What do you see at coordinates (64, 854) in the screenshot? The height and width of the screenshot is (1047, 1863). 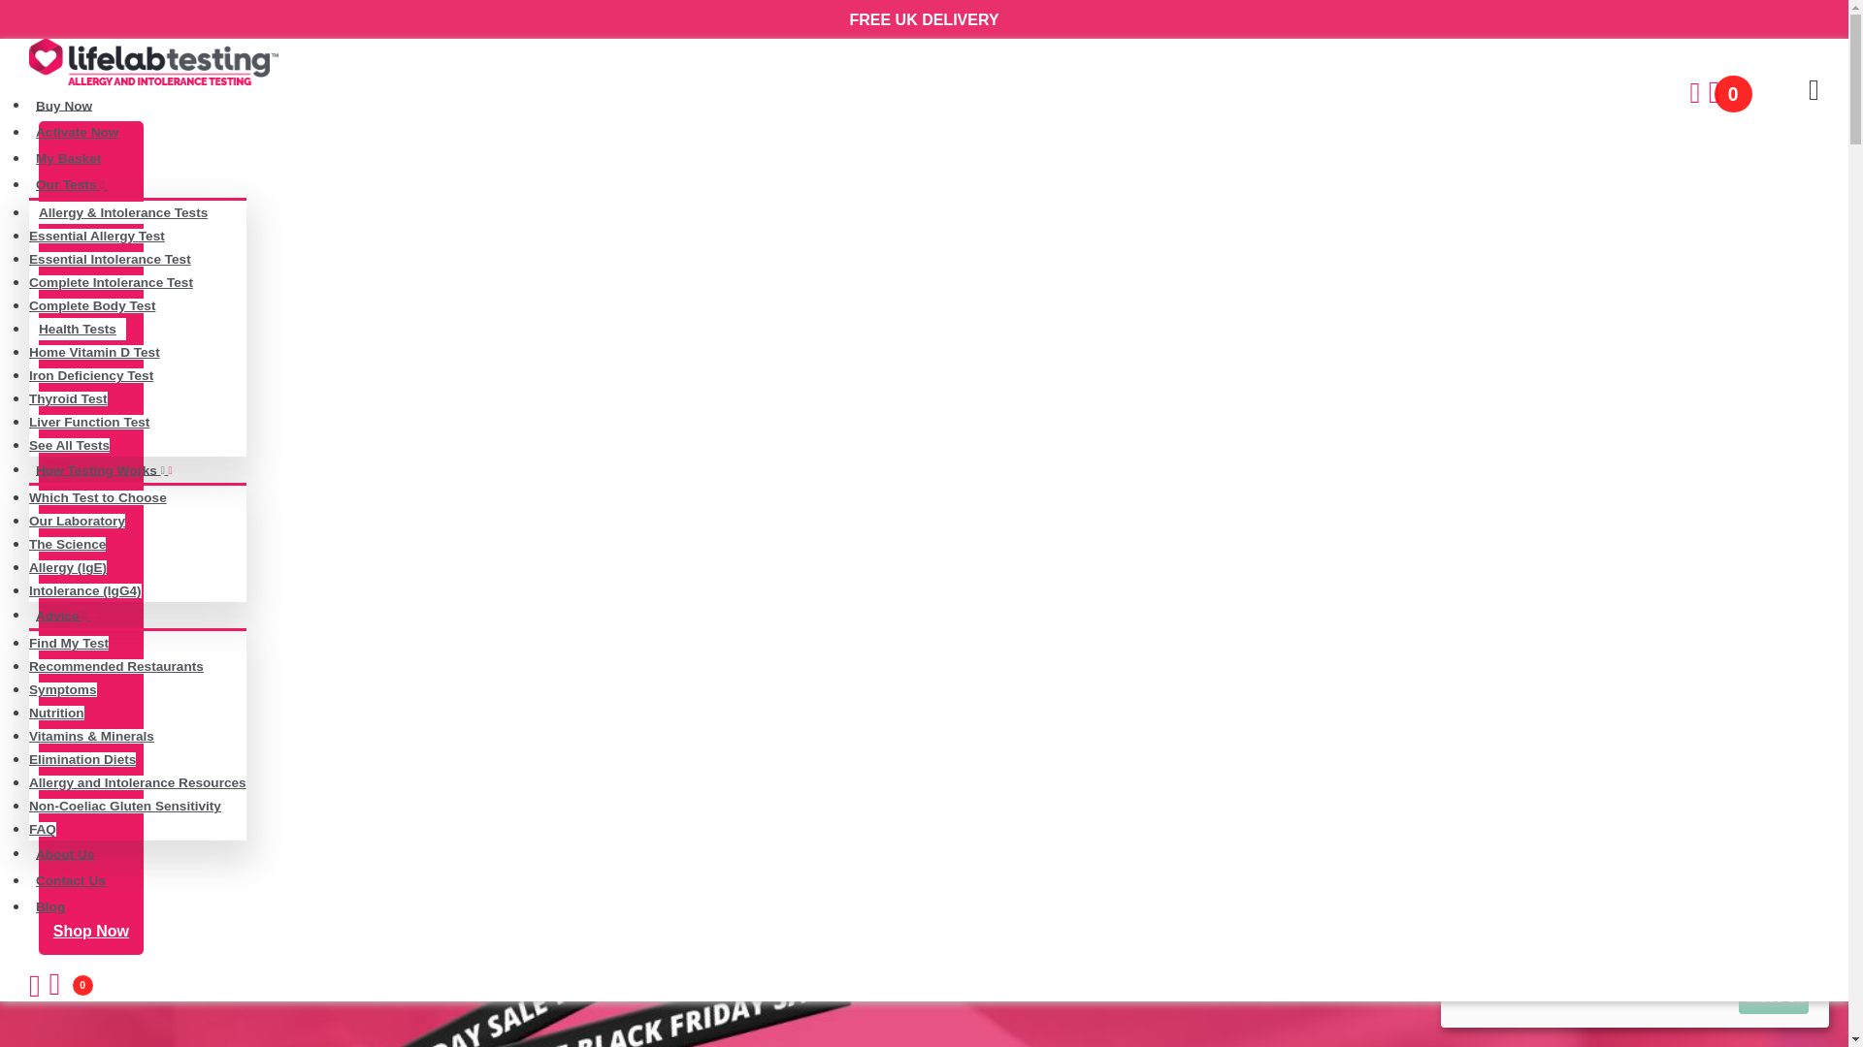 I see `About Us` at bounding box center [64, 854].